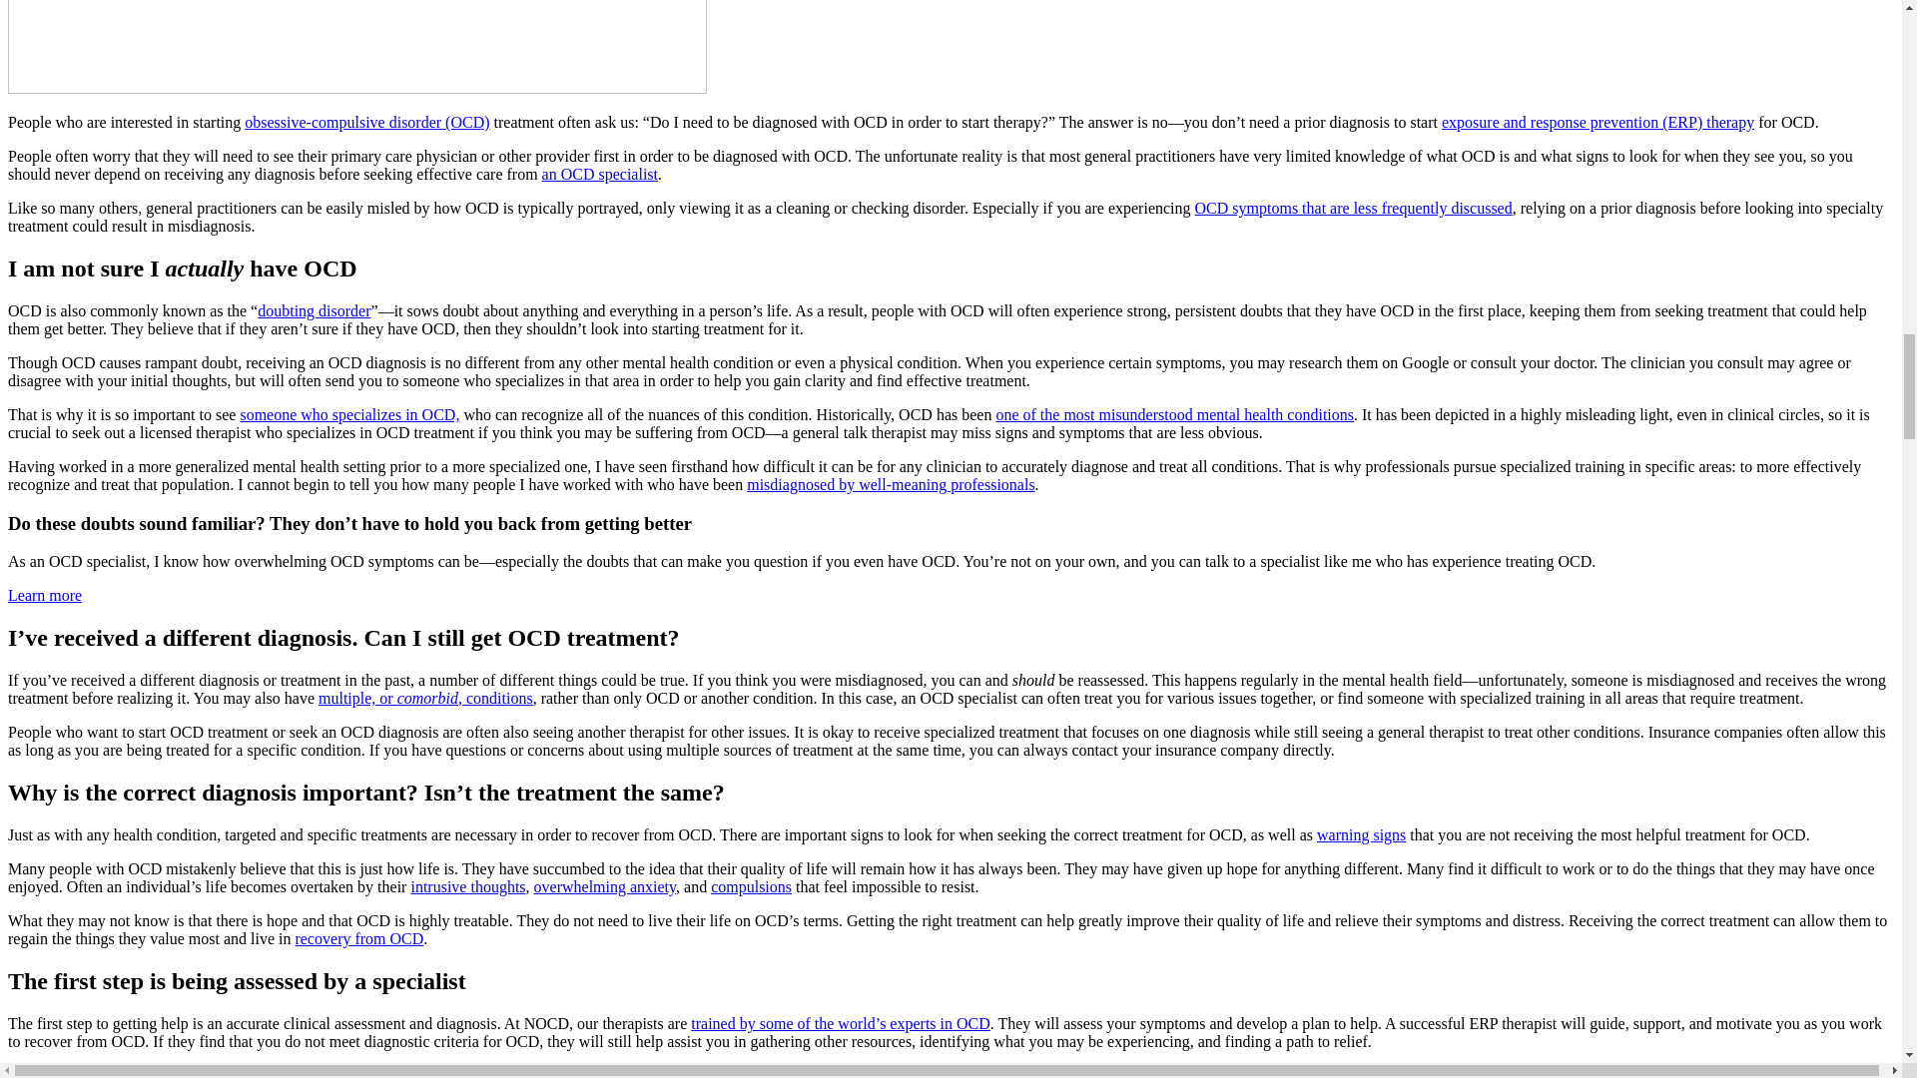 The width and height of the screenshot is (1917, 1078). What do you see at coordinates (1361, 834) in the screenshot?
I see `warning signs` at bounding box center [1361, 834].